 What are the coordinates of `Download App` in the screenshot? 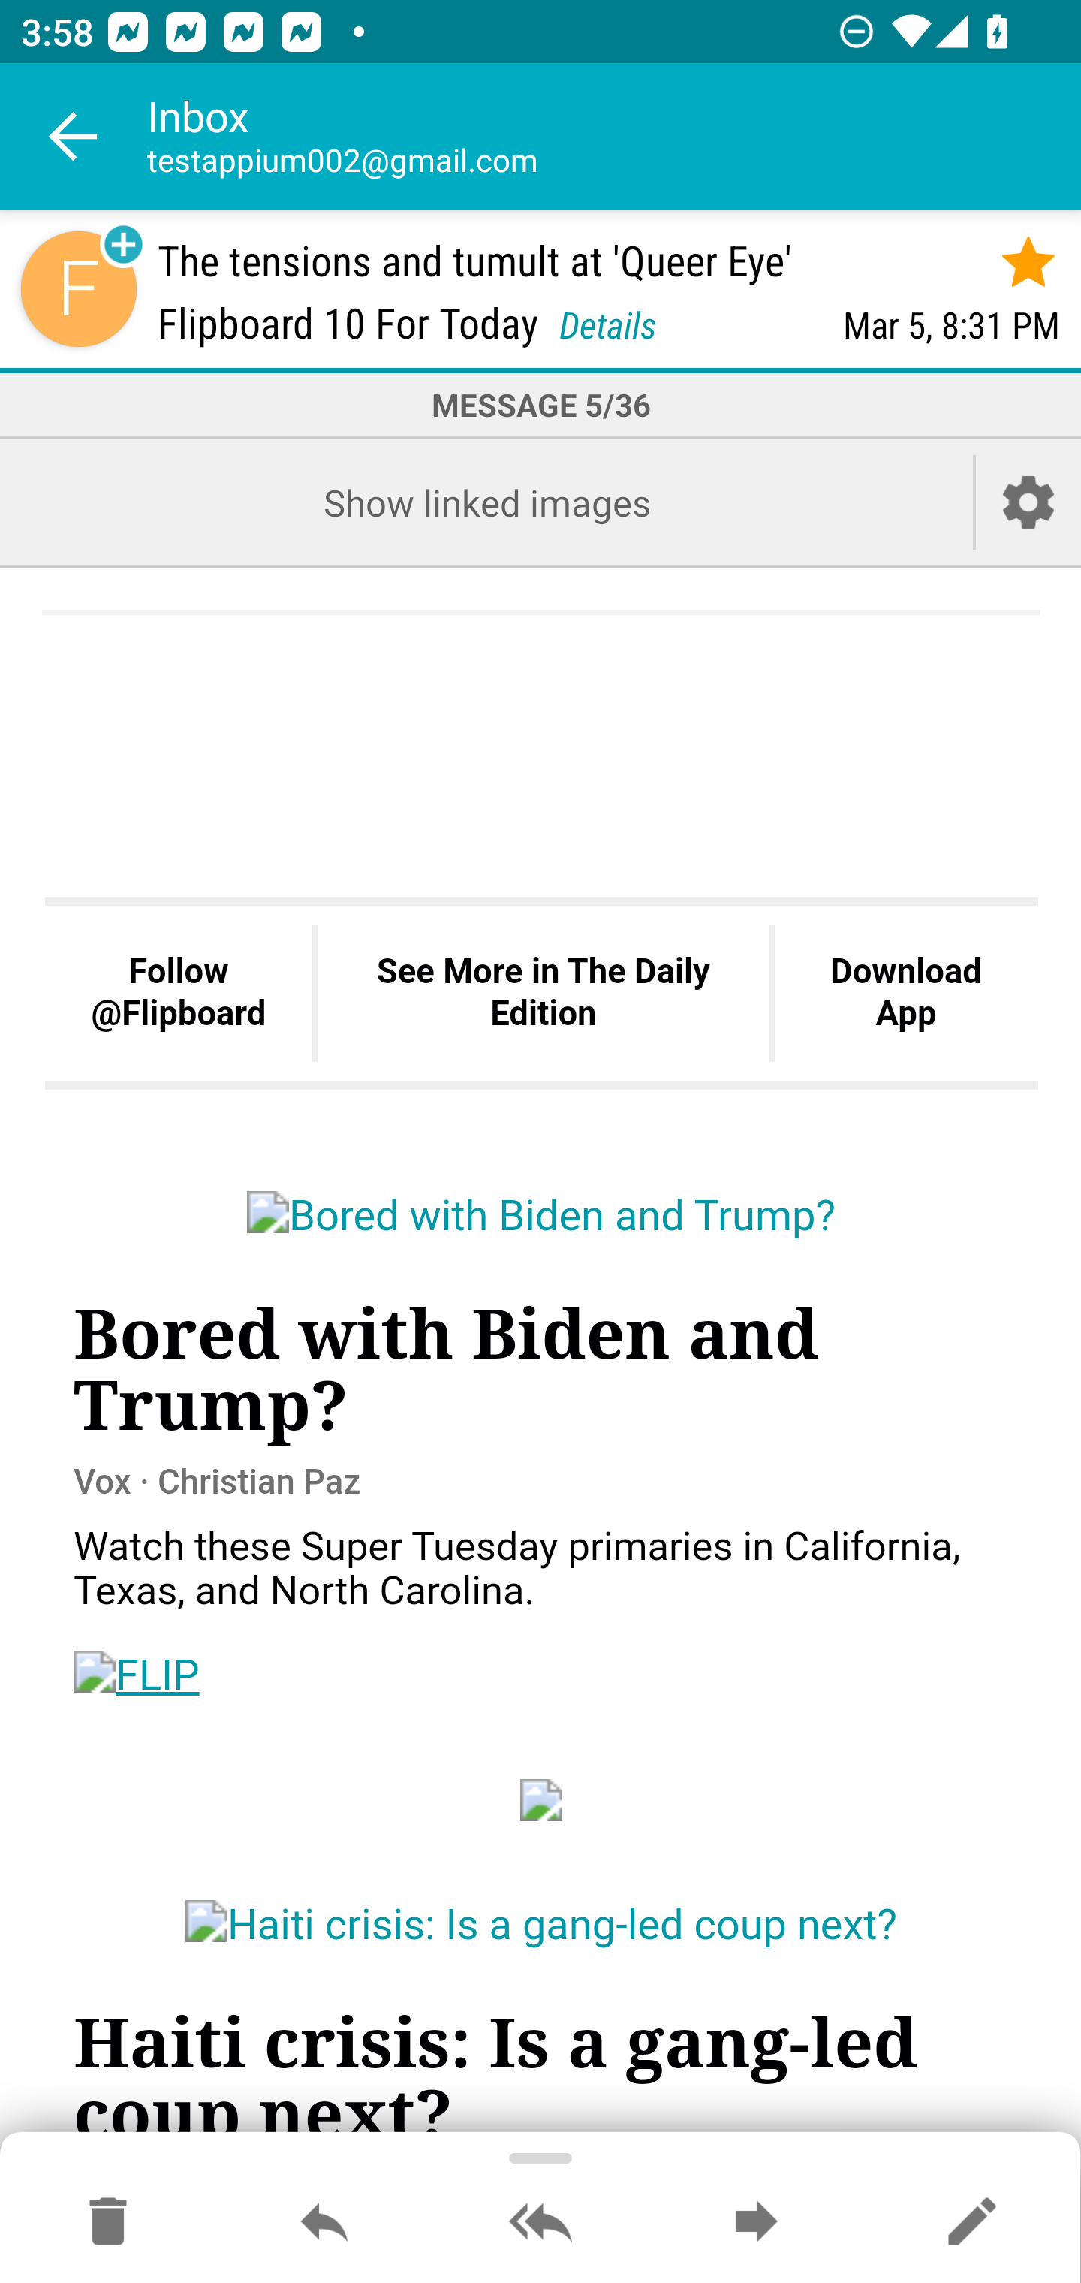 It's located at (905, 994).